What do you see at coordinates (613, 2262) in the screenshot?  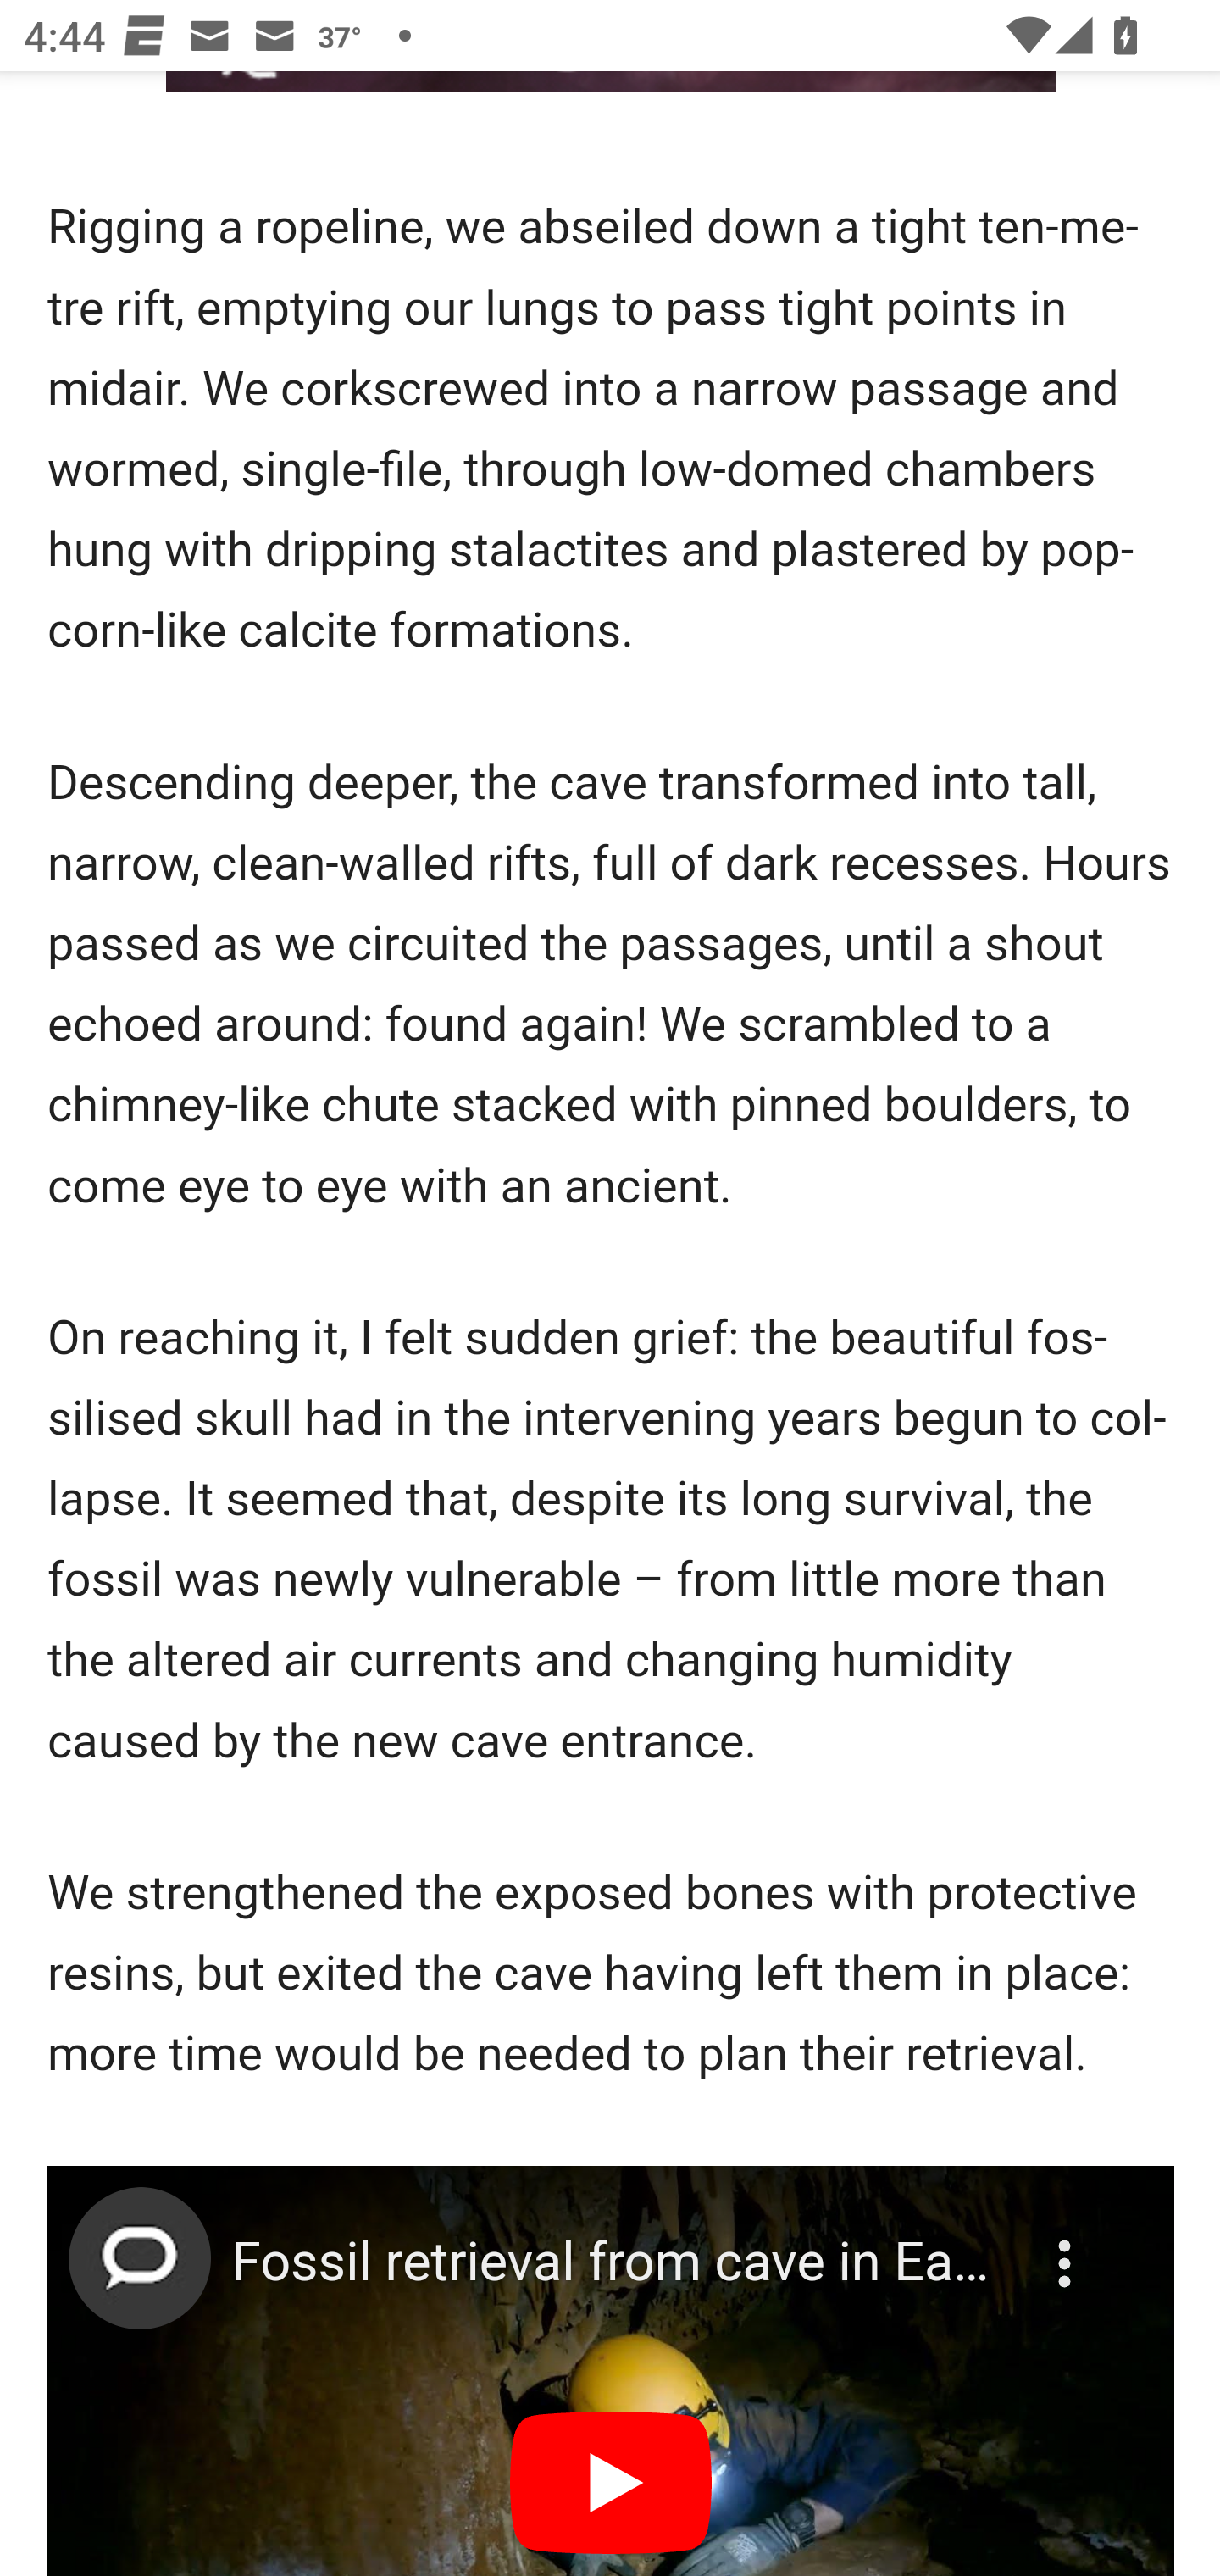 I see `Fossil retrieval from cave in East Gippsland` at bounding box center [613, 2262].